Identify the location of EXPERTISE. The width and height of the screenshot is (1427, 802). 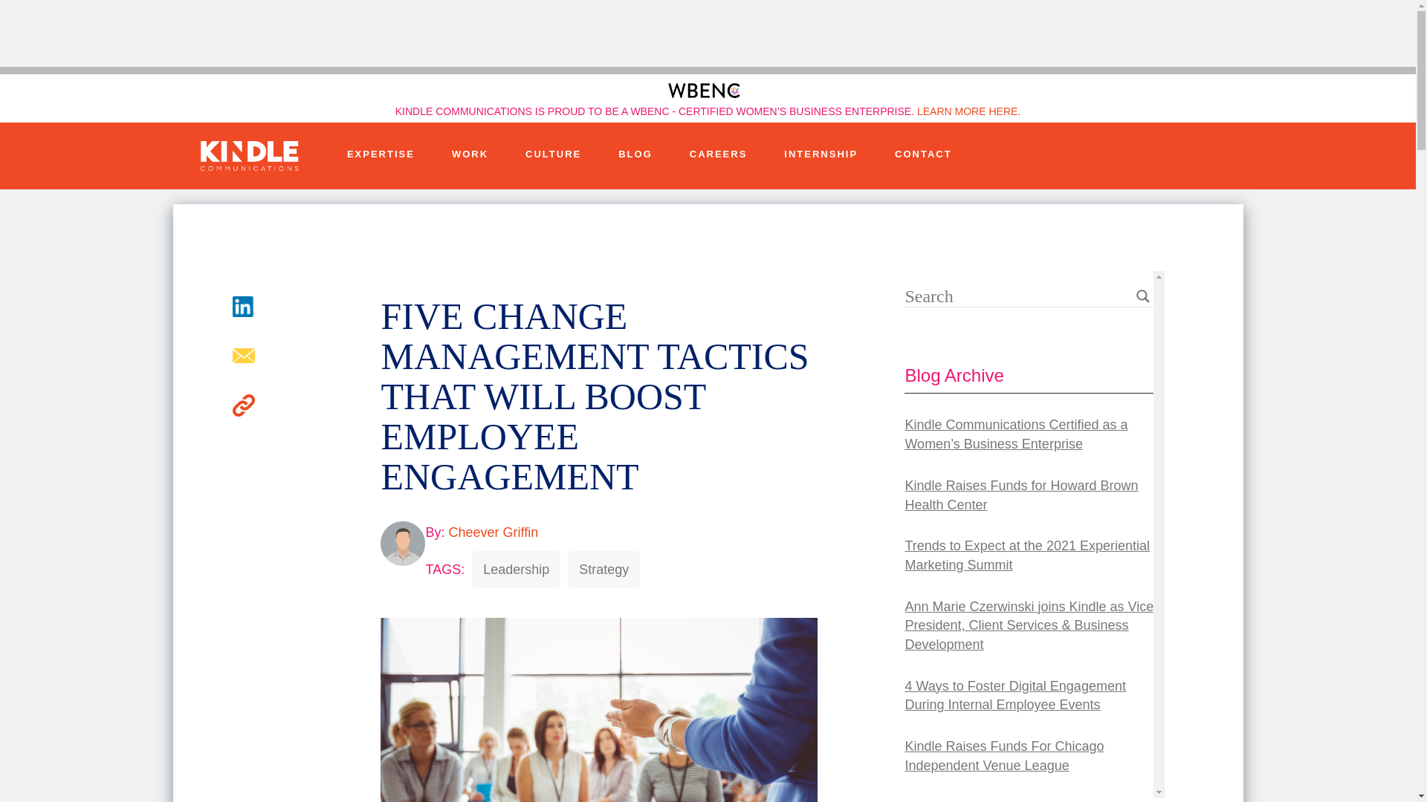
(381, 154).